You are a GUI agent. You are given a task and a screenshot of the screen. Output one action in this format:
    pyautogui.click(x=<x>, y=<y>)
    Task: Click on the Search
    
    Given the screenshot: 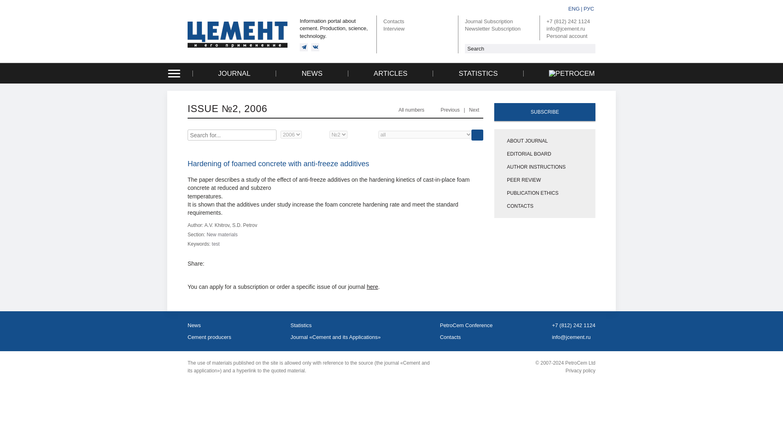 What is the action you would take?
    pyautogui.click(x=477, y=134)
    